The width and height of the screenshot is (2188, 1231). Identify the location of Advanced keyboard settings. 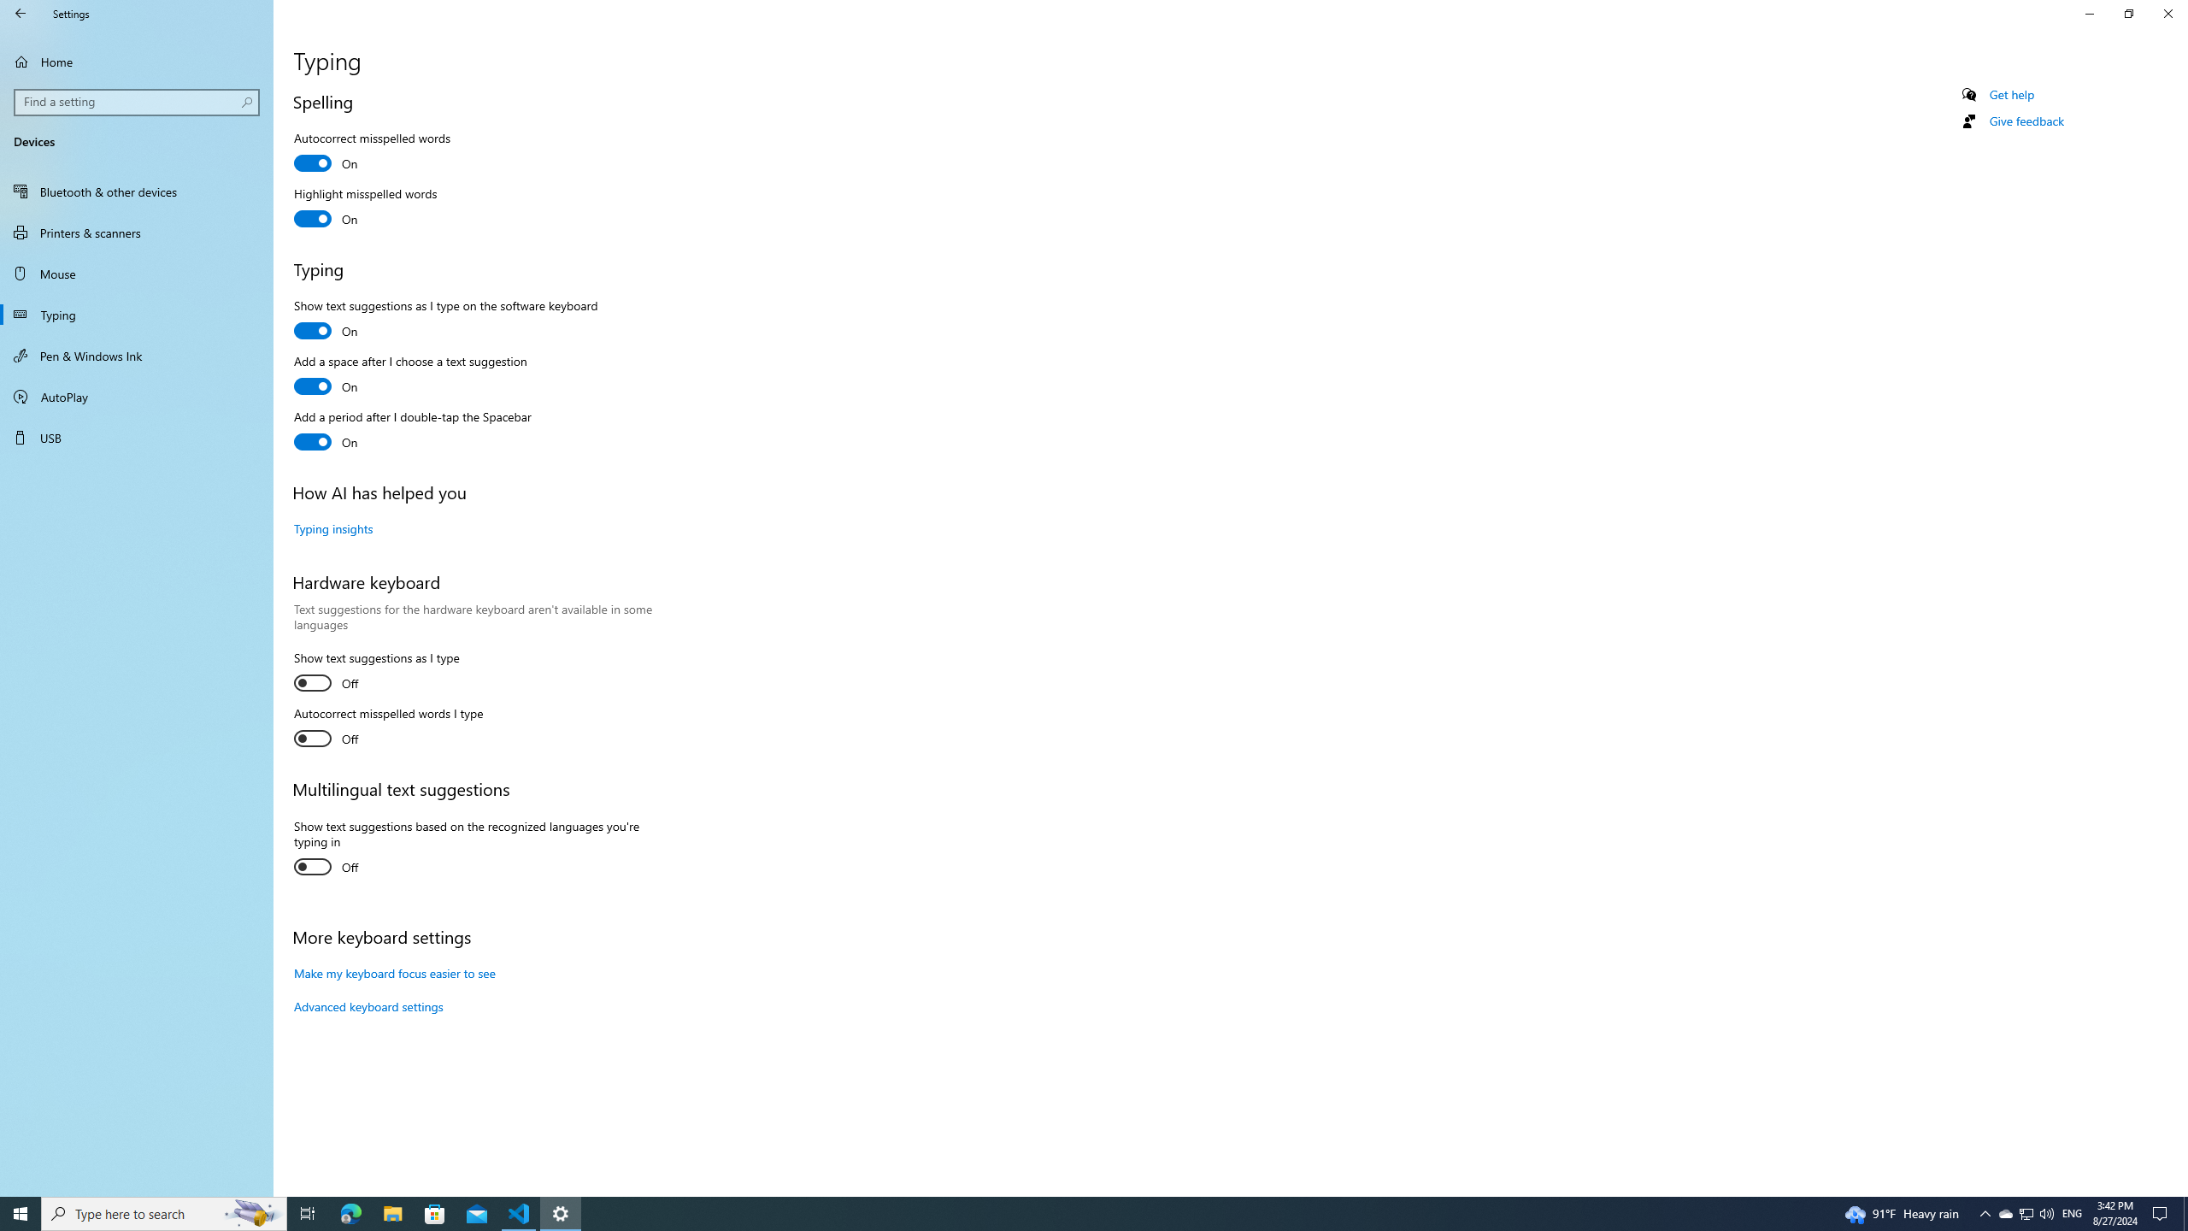
(368, 1005).